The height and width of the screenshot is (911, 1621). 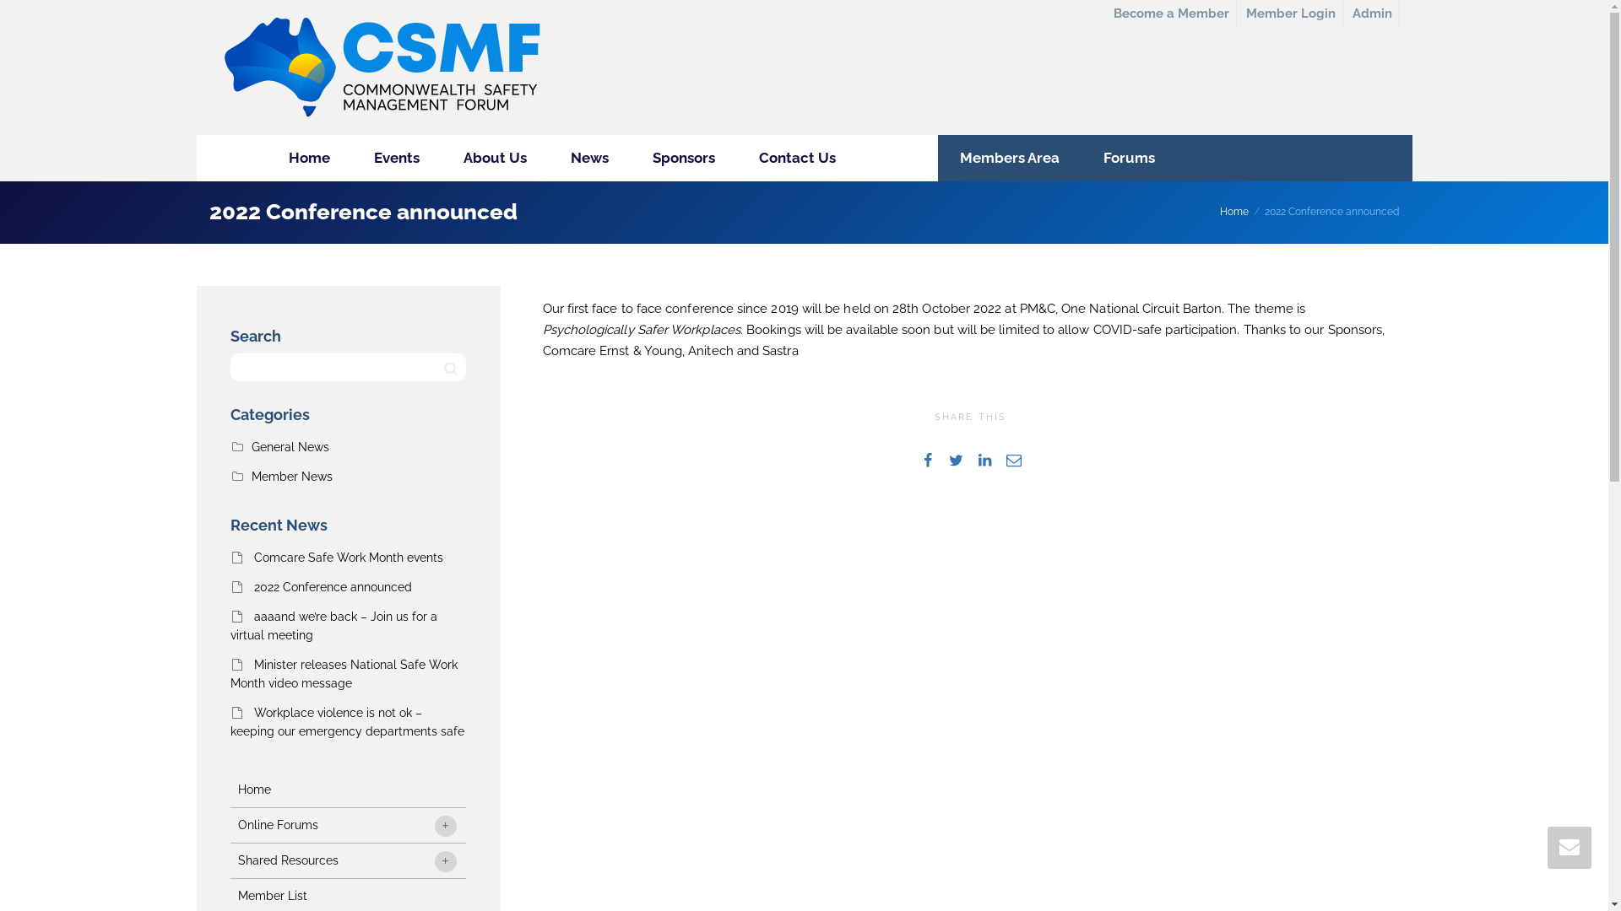 What do you see at coordinates (348, 558) in the screenshot?
I see `Comcare Safe Work Month events` at bounding box center [348, 558].